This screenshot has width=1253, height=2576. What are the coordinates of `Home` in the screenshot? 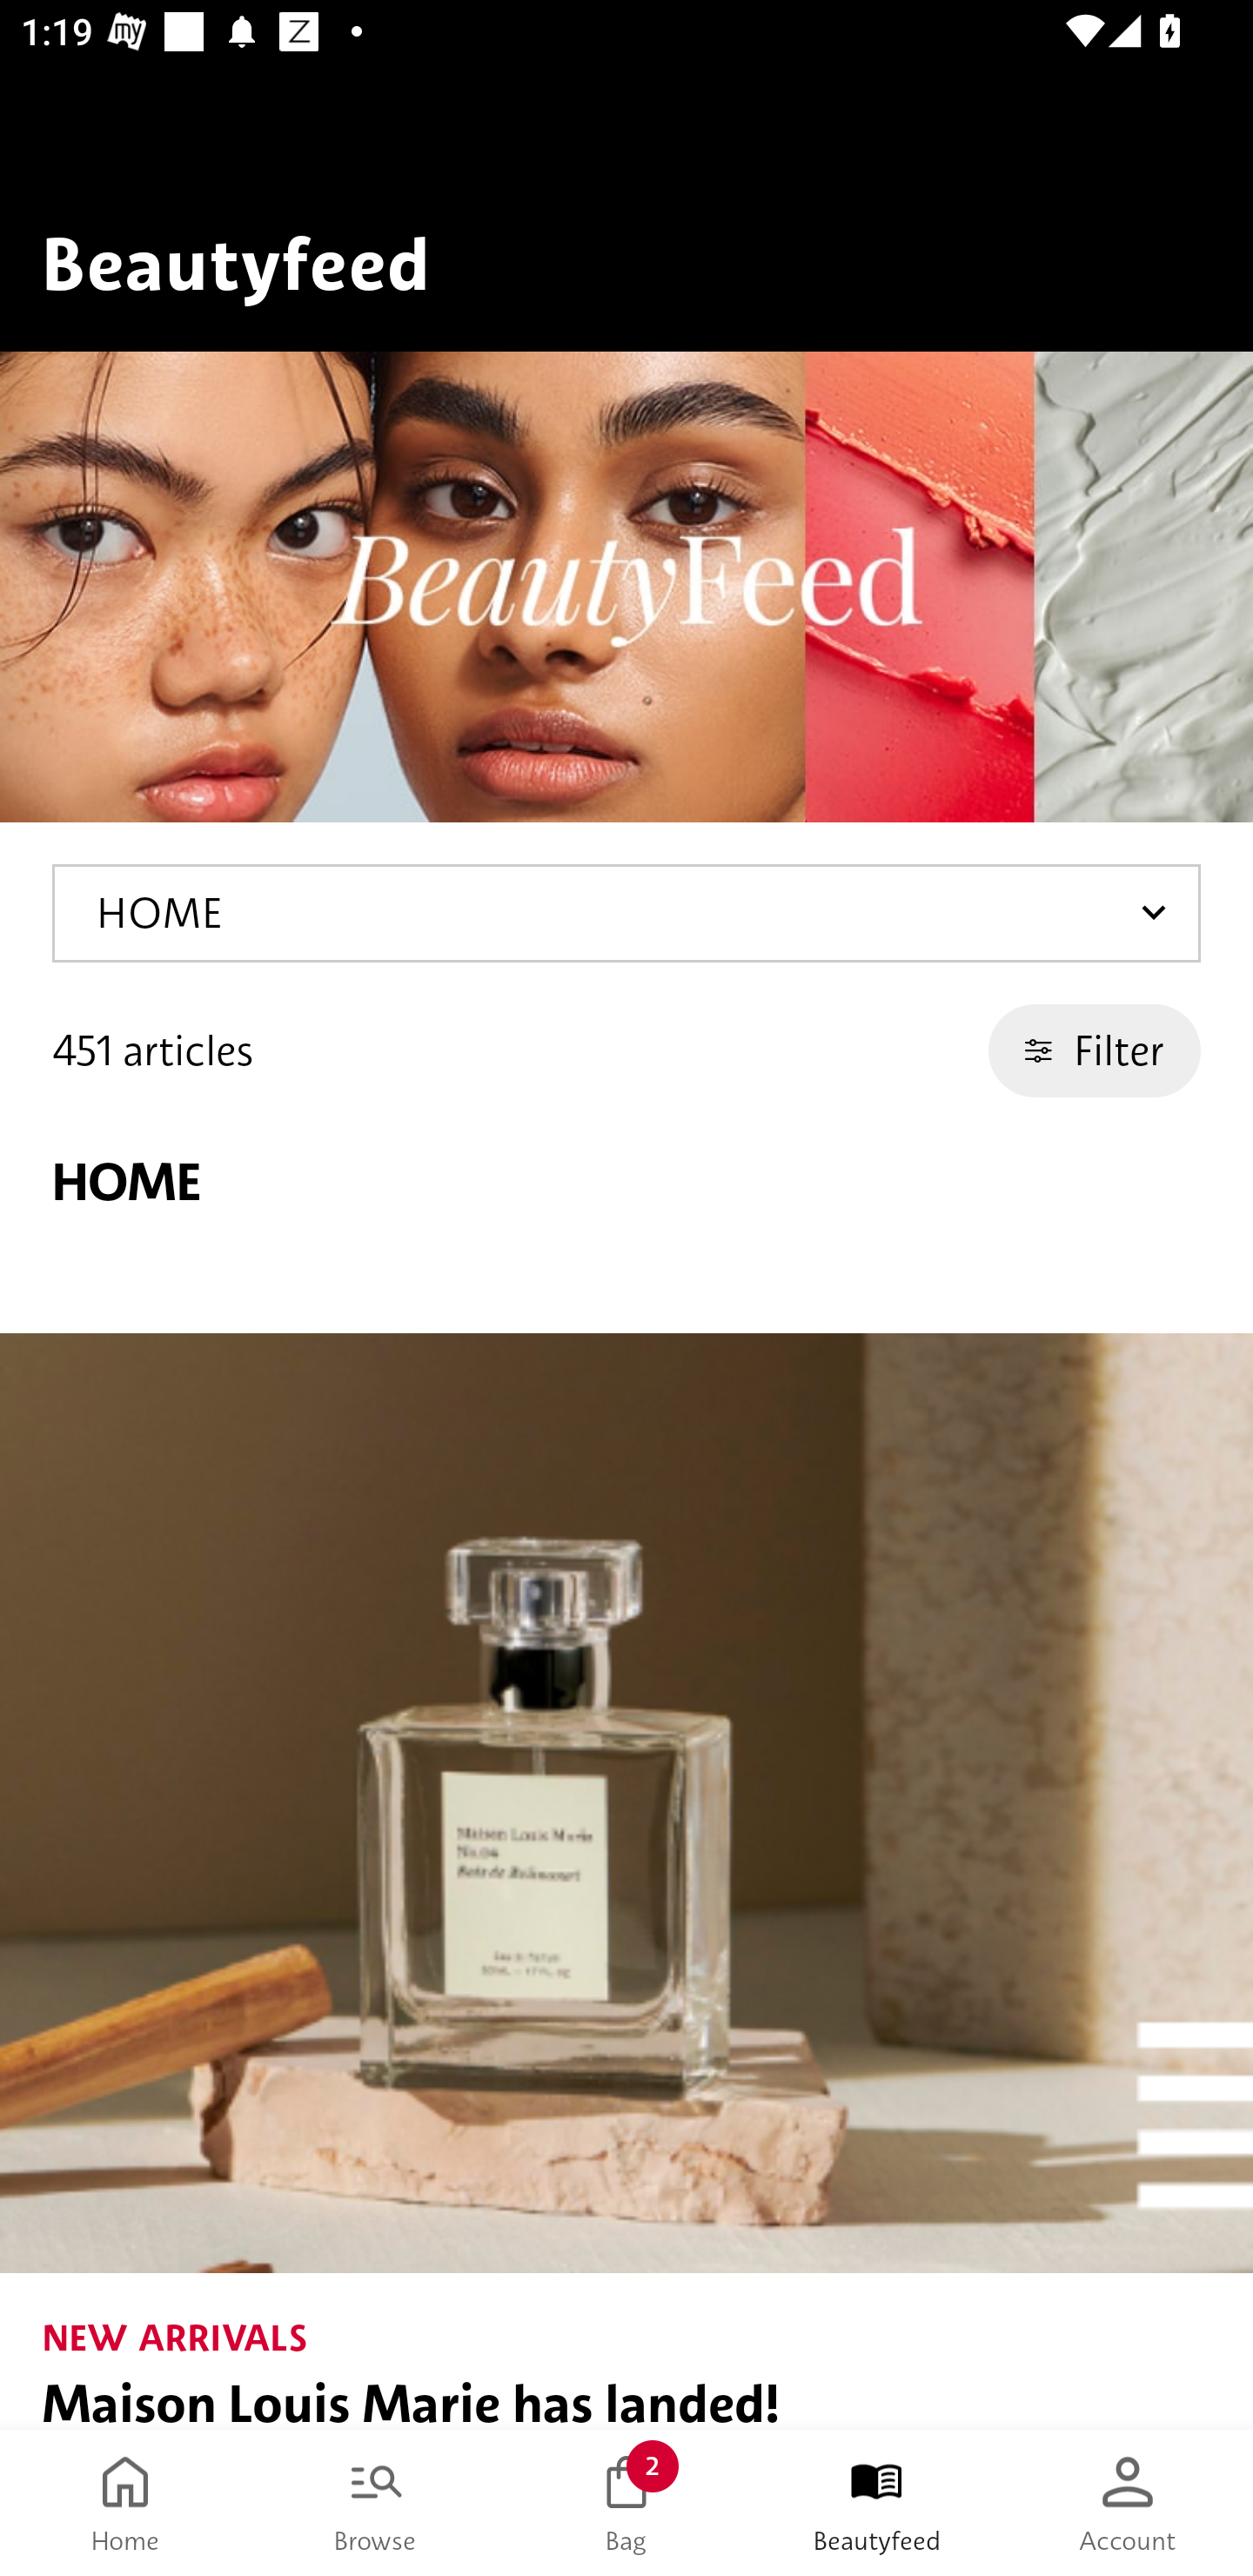 It's located at (125, 2503).